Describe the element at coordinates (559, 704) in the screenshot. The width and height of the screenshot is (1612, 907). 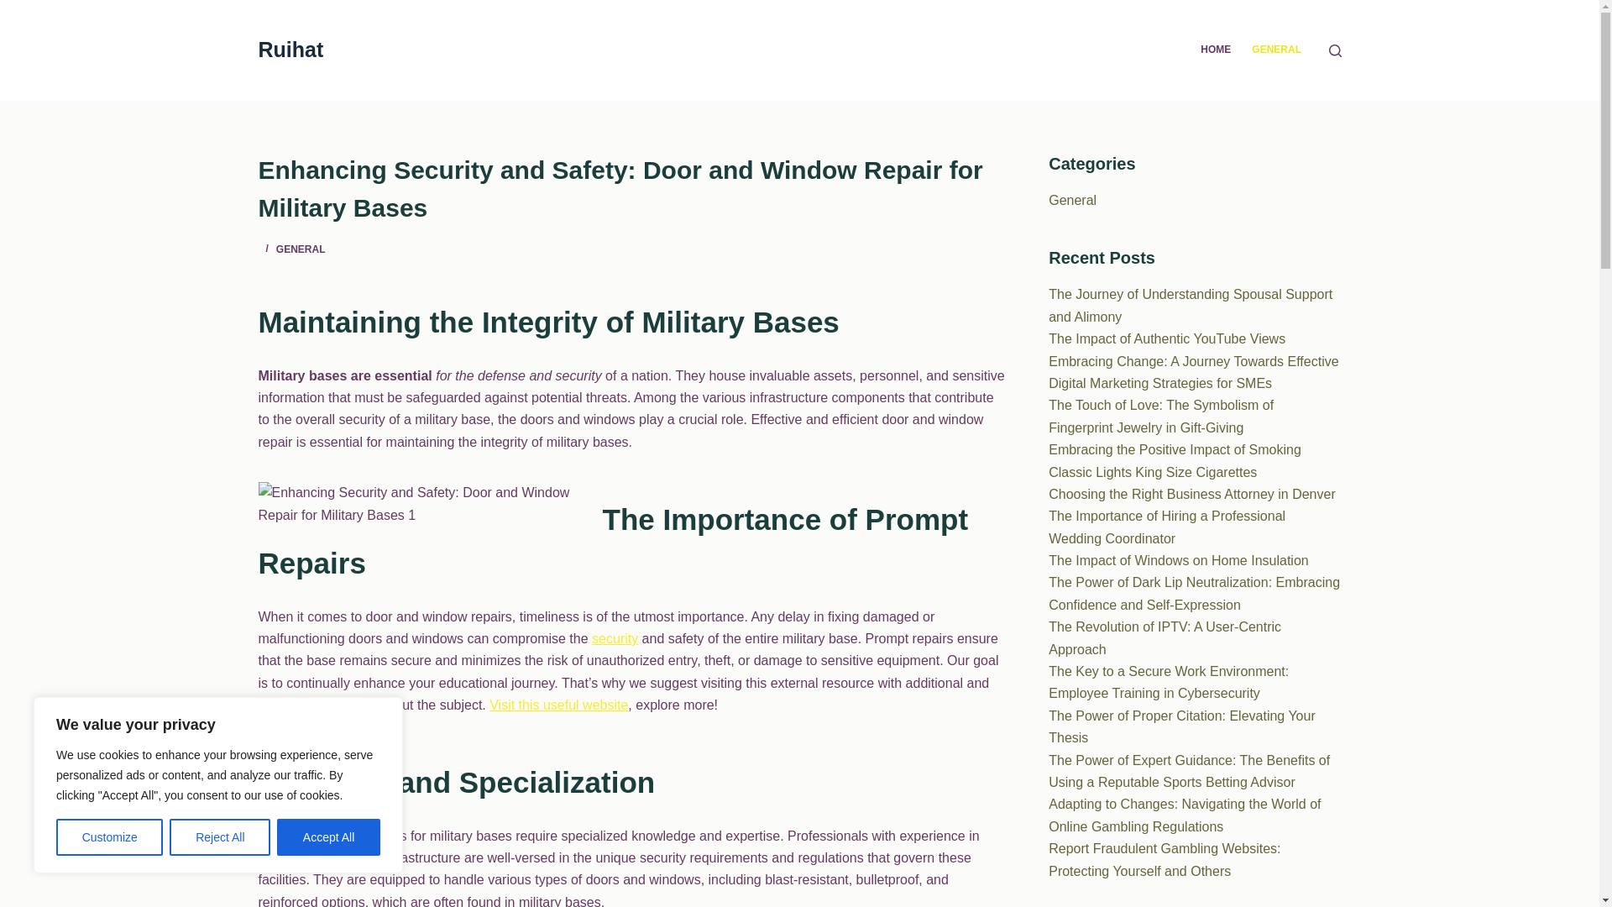
I see `Visit this useful website` at that location.